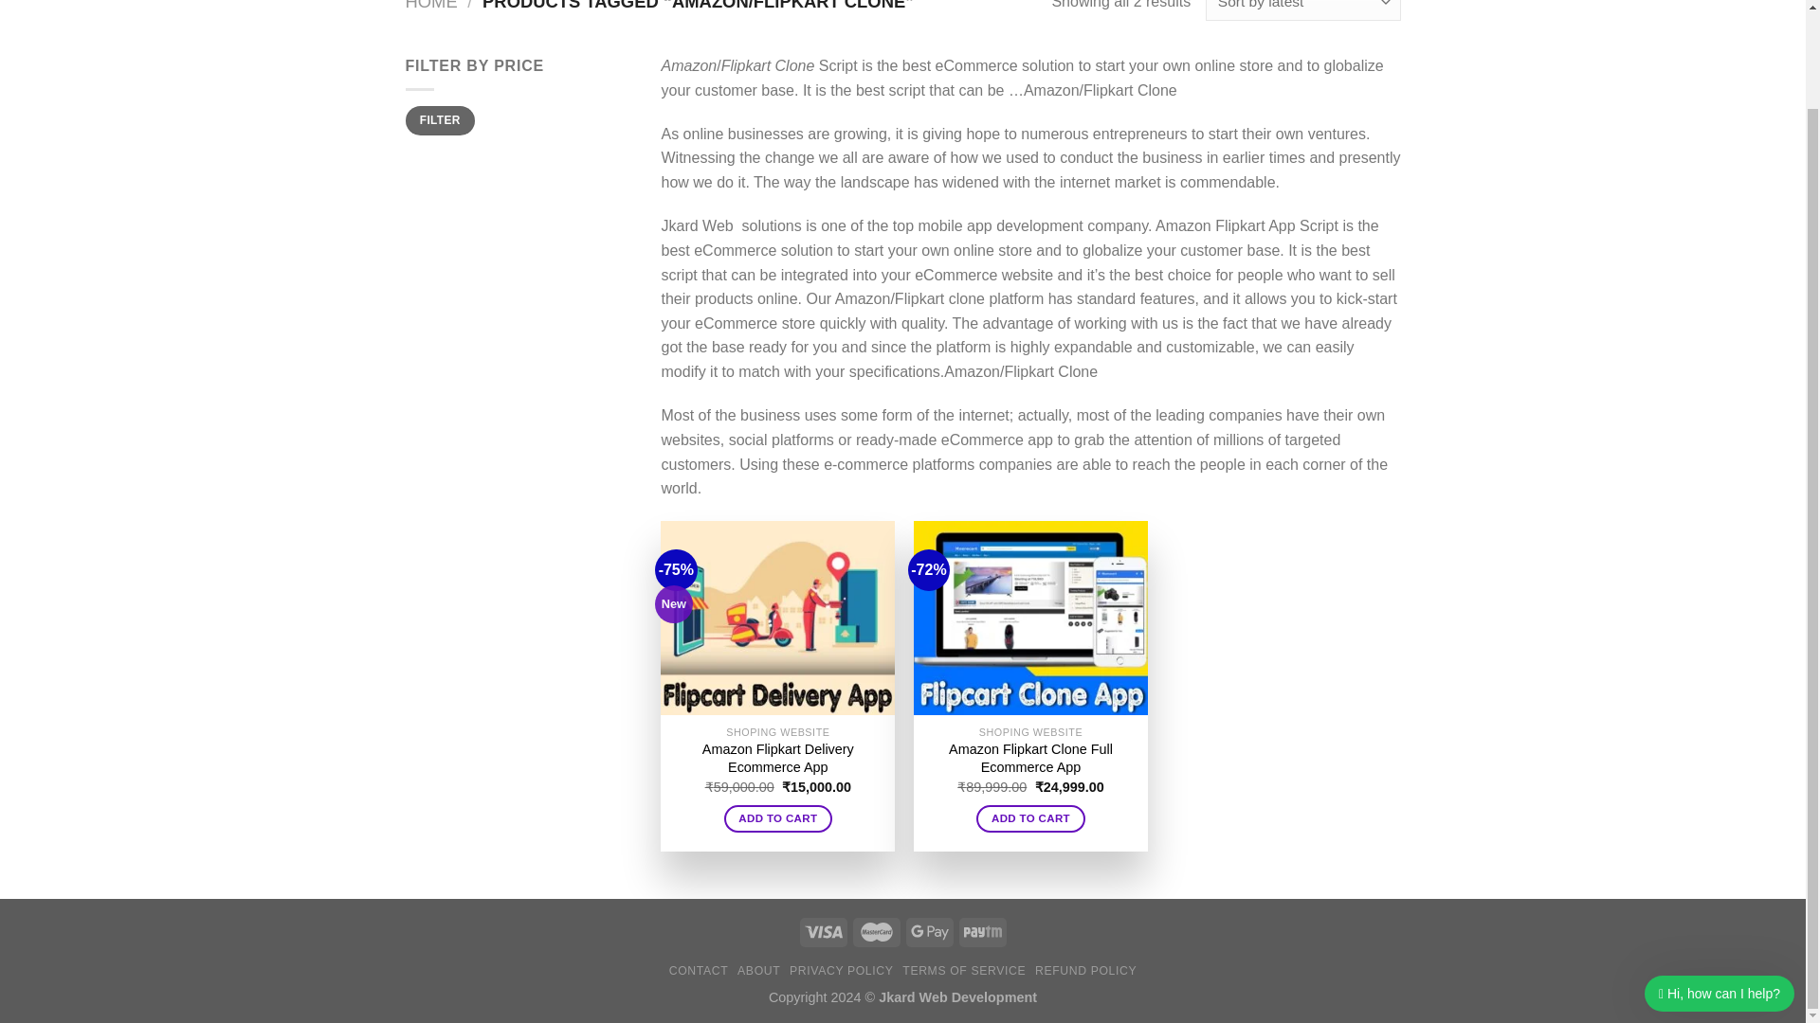  What do you see at coordinates (1029, 818) in the screenshot?
I see `ADD TO CART` at bounding box center [1029, 818].